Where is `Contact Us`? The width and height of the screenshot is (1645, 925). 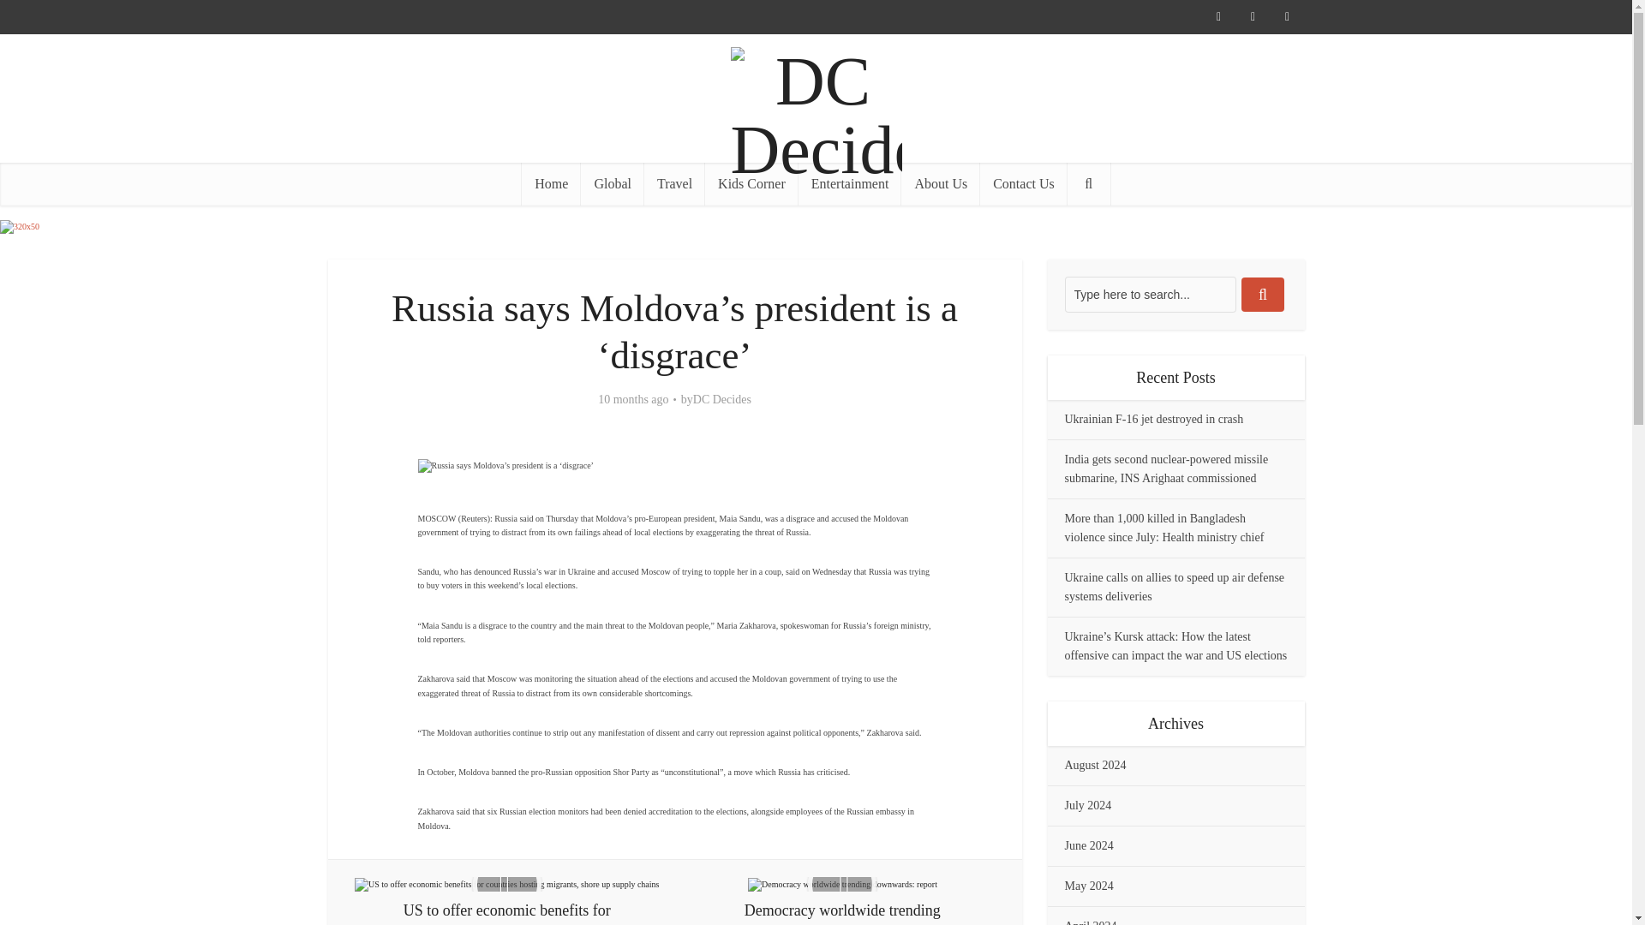
Contact Us is located at coordinates (1024, 183).